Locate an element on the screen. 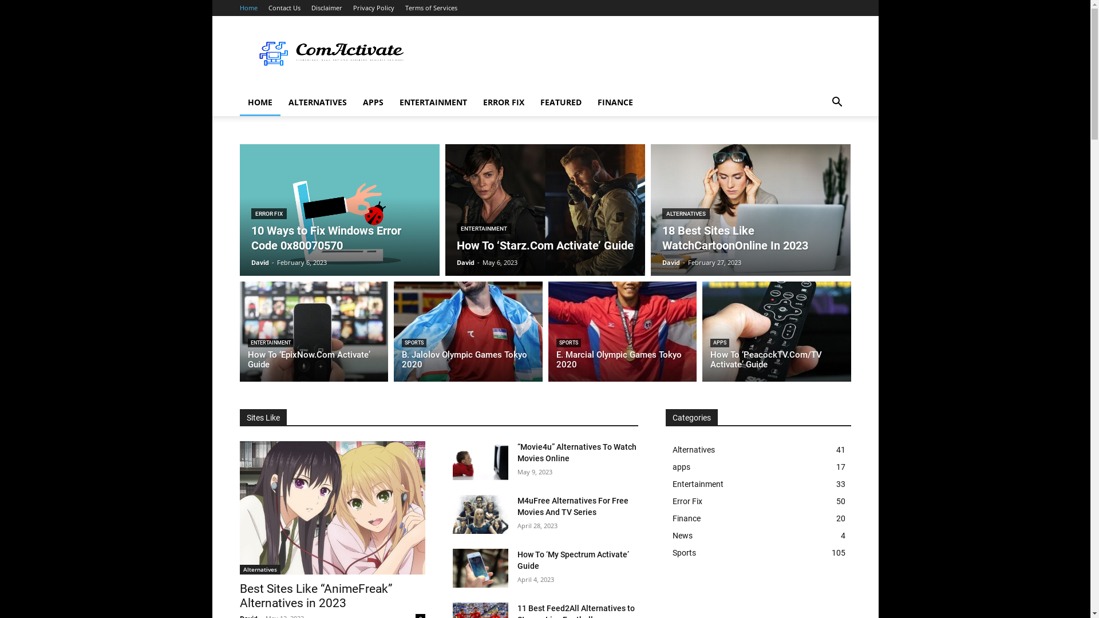 The width and height of the screenshot is (1099, 618). 10 Ways to Fix Windows Error Code 0x80070570 is located at coordinates (326, 238).